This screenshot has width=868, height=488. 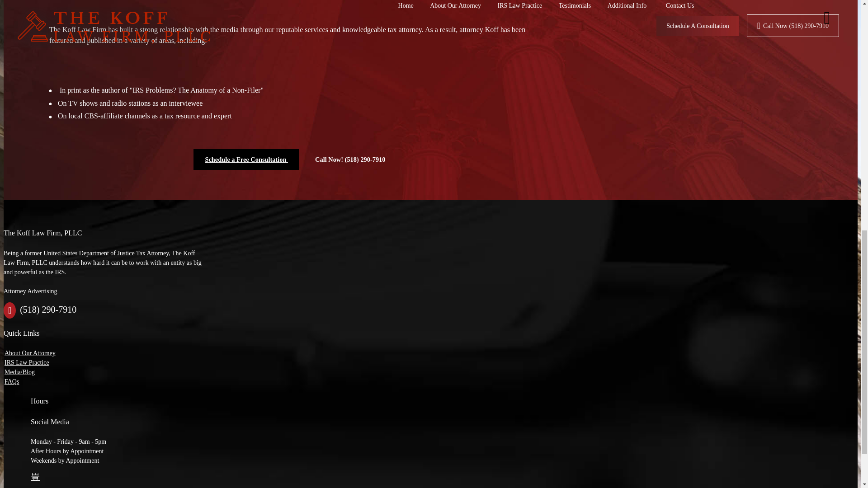 What do you see at coordinates (35, 476) in the screenshot?
I see `Google My Business` at bounding box center [35, 476].